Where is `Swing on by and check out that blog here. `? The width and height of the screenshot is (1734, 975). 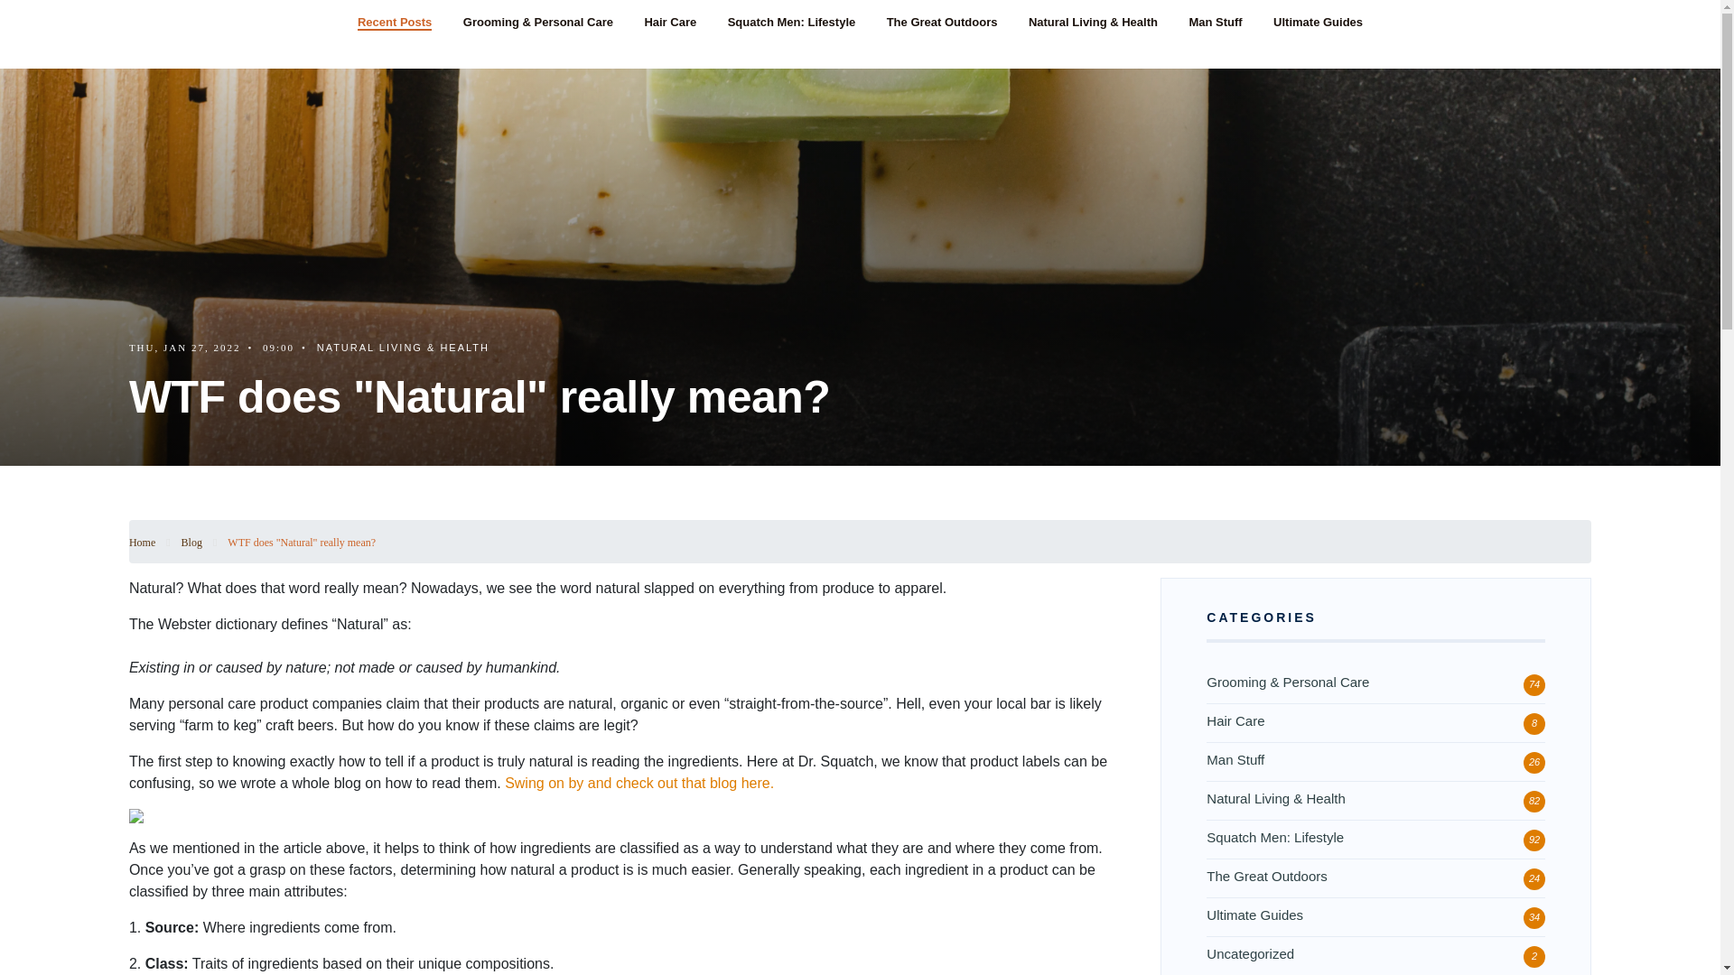 Swing on by and check out that blog here.  is located at coordinates (640, 782).